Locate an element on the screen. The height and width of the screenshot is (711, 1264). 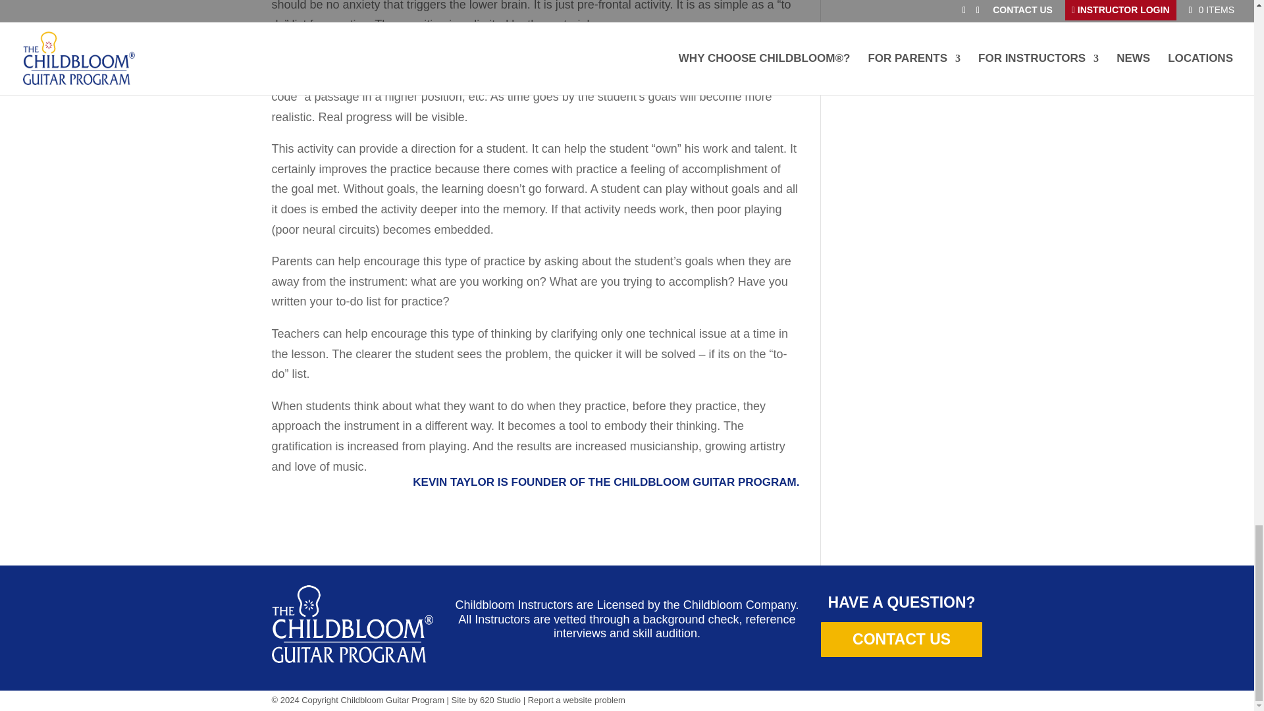
CONTACT US is located at coordinates (902, 639).